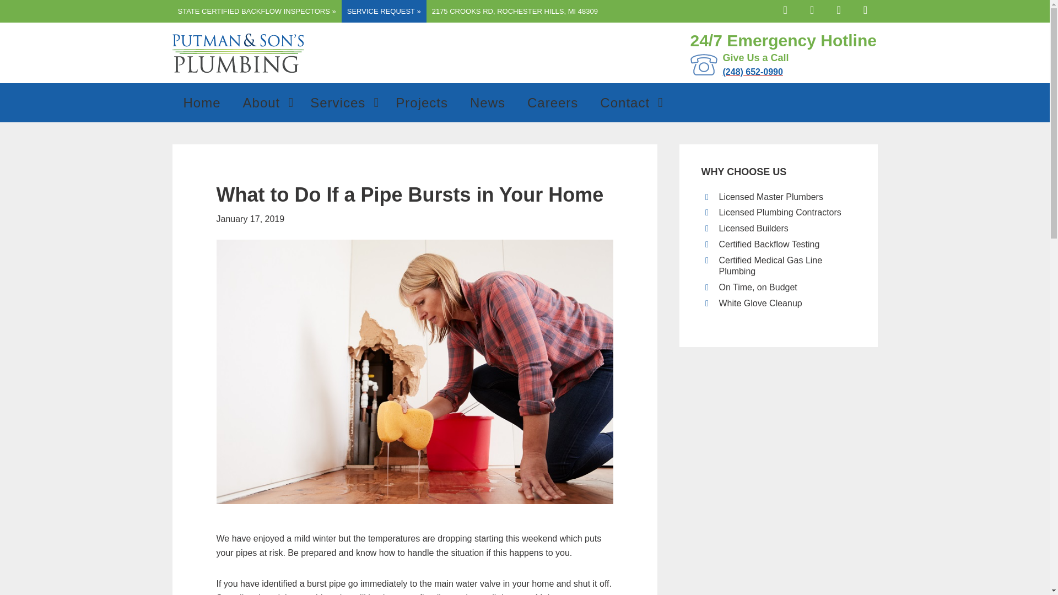  Describe the element at coordinates (839, 9) in the screenshot. I see `Instagram` at that location.